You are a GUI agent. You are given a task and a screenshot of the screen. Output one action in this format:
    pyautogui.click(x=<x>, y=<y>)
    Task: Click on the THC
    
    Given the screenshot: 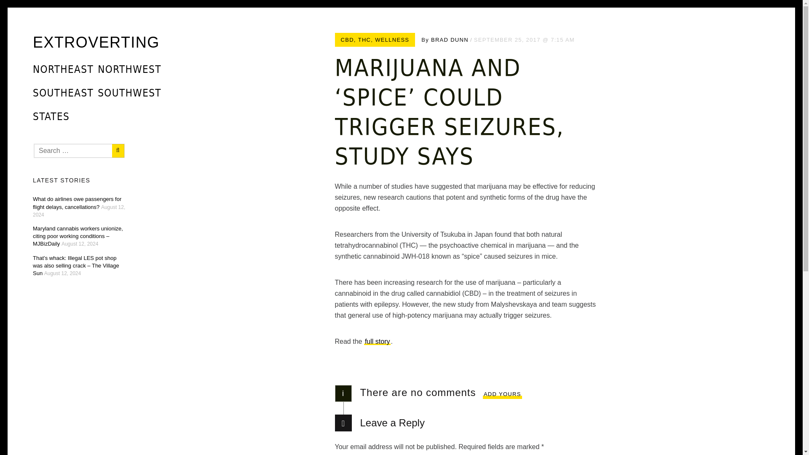 What is the action you would take?
    pyautogui.click(x=365, y=40)
    